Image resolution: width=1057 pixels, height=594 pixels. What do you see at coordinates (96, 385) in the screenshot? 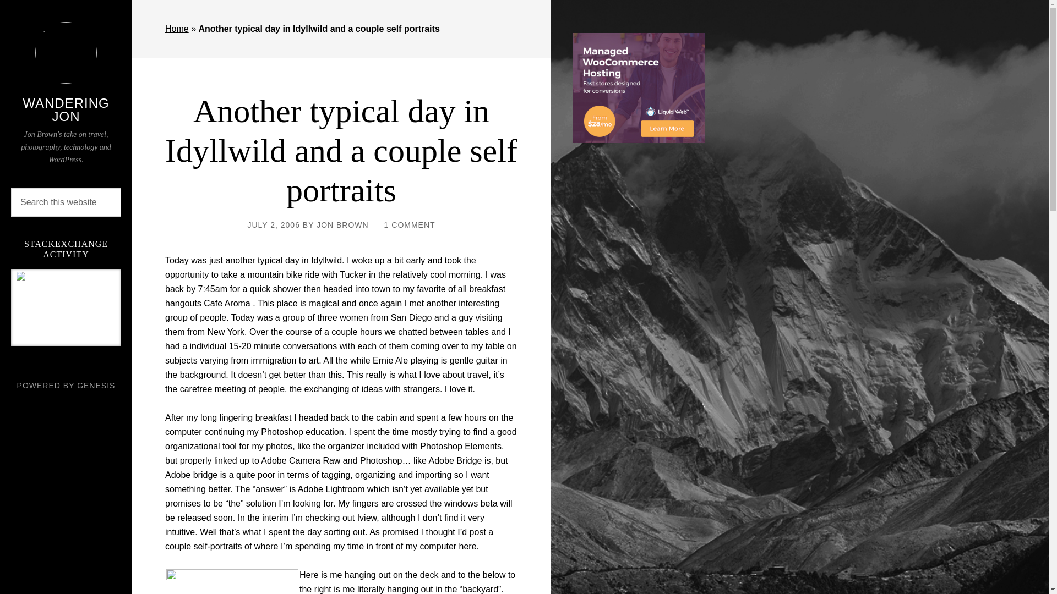
I see `GENESIS` at bounding box center [96, 385].